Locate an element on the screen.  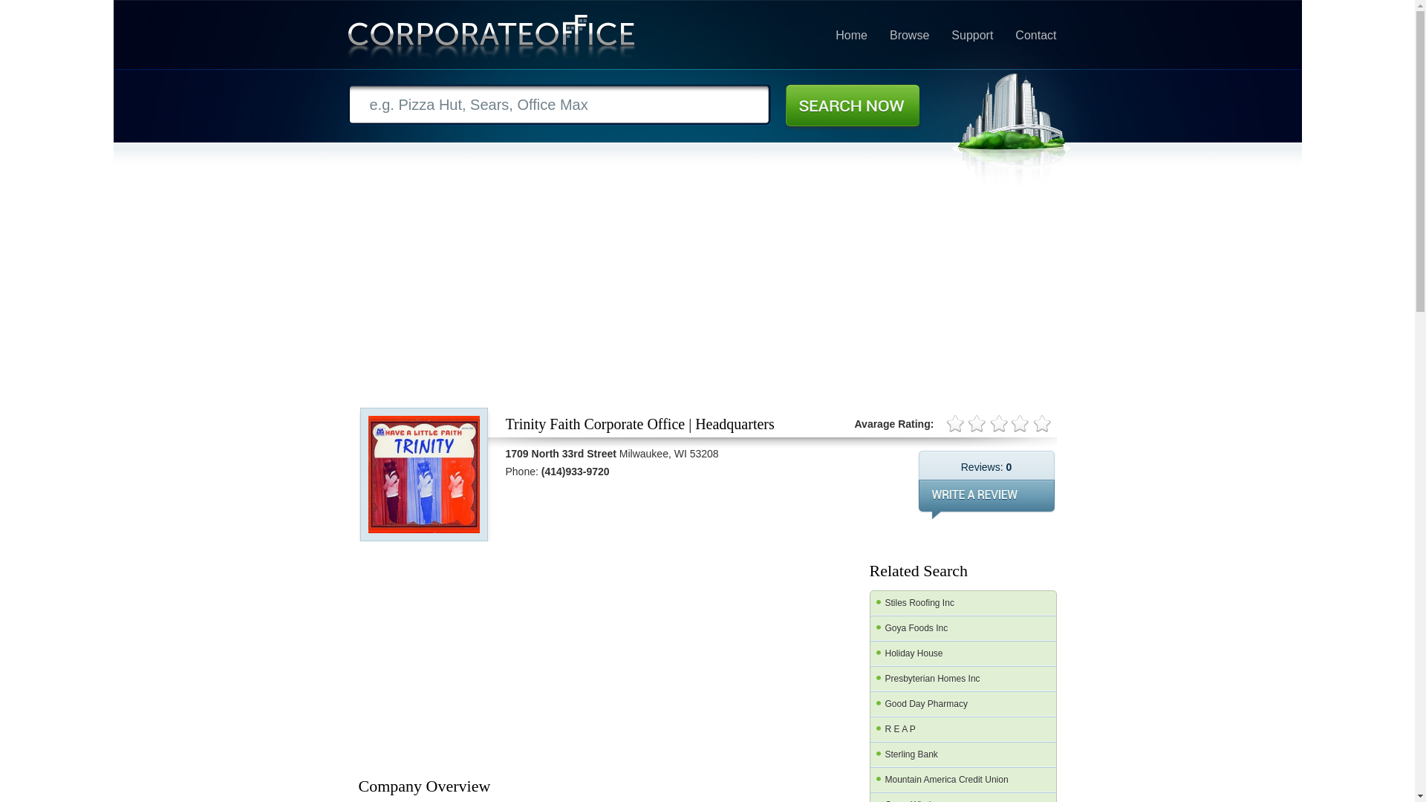
Contact is located at coordinates (1035, 36).